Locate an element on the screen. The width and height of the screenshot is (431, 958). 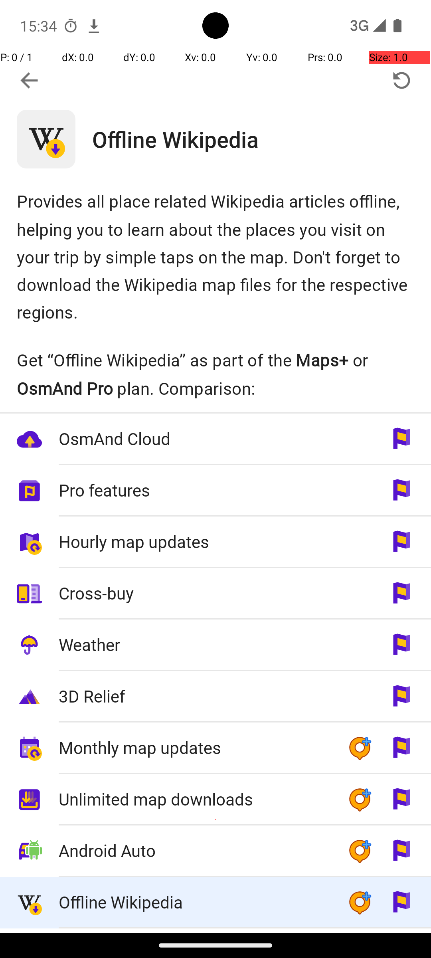
OsmAnd Cloud is located at coordinates (195, 438).